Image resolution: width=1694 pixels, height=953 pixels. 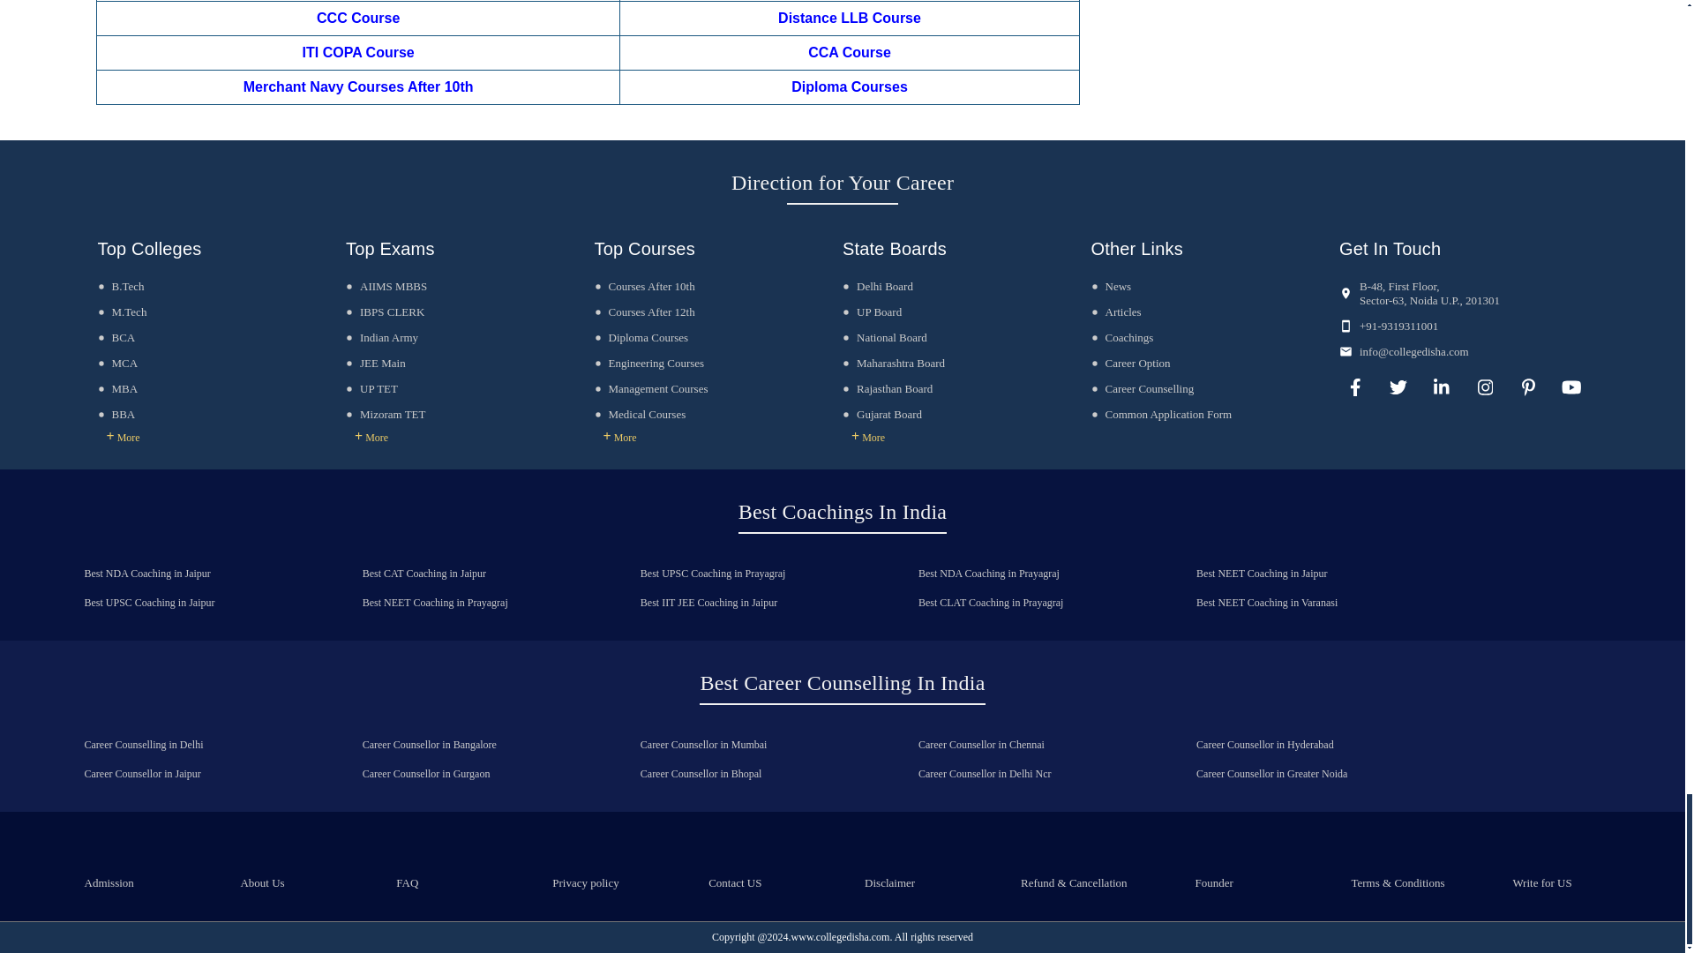 I want to click on B.Tech, so click(x=120, y=286).